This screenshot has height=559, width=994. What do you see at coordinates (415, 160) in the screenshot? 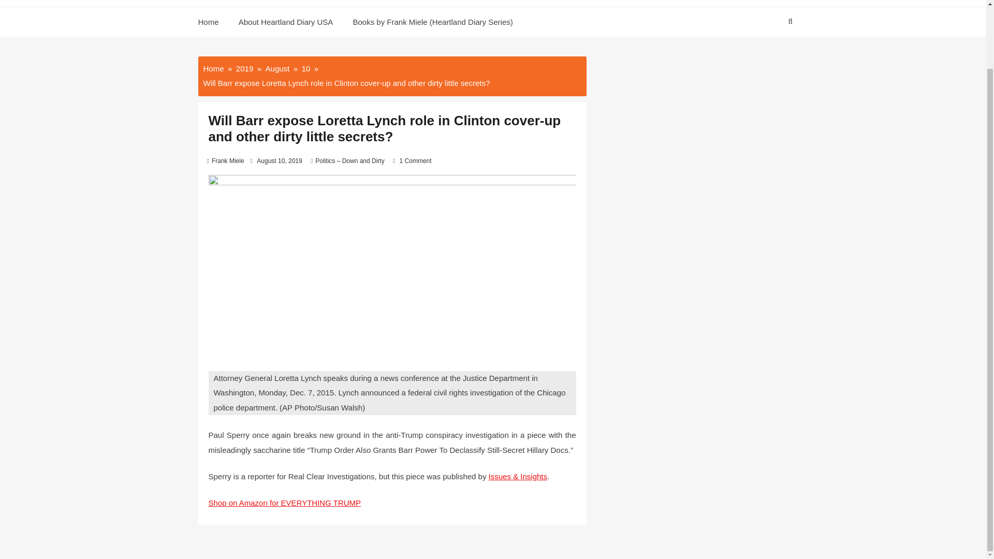
I see `1 Comment` at bounding box center [415, 160].